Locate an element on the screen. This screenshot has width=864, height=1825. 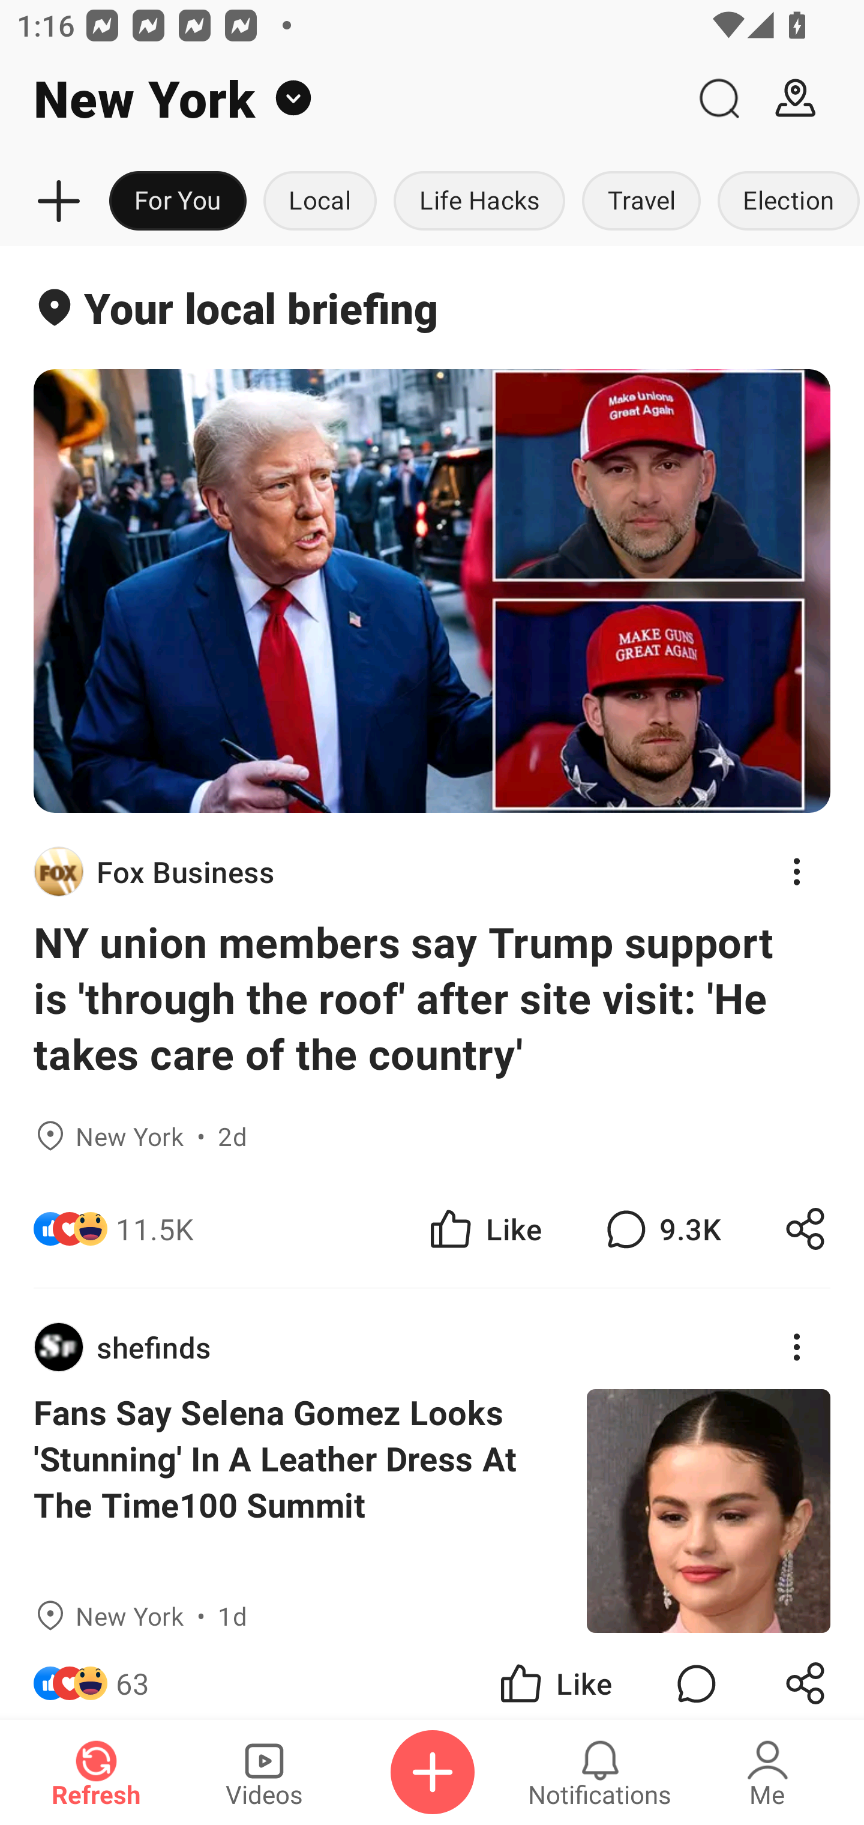
Travel is located at coordinates (641, 202).